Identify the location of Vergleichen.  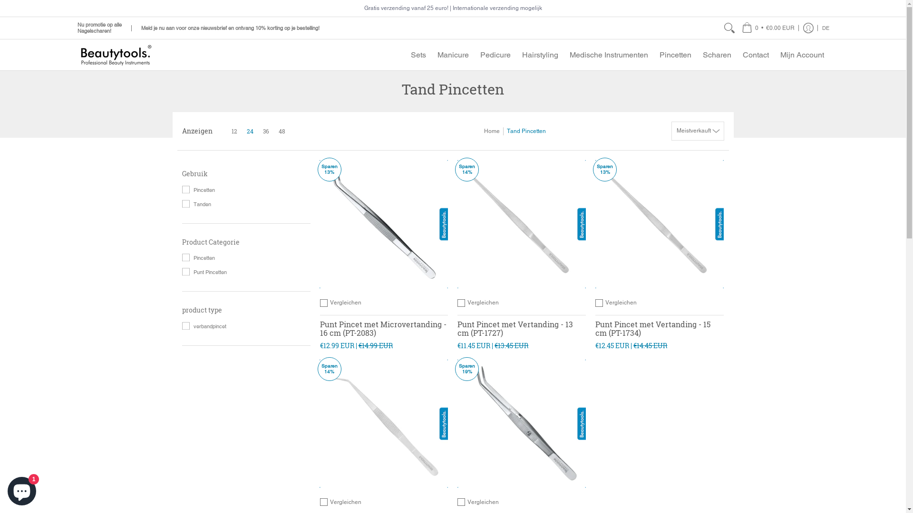
(346, 303).